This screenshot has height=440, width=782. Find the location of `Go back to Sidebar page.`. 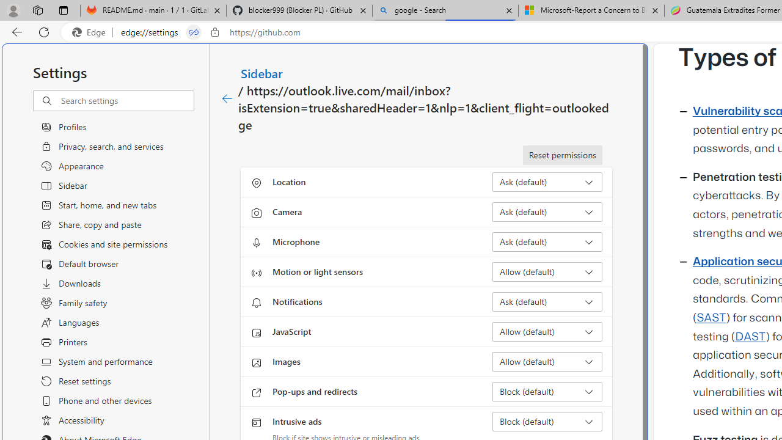

Go back to Sidebar page. is located at coordinates (227, 99).